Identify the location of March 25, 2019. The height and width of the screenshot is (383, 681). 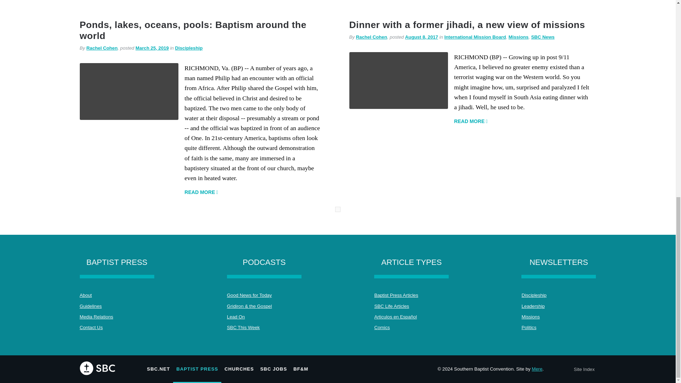
(152, 48).